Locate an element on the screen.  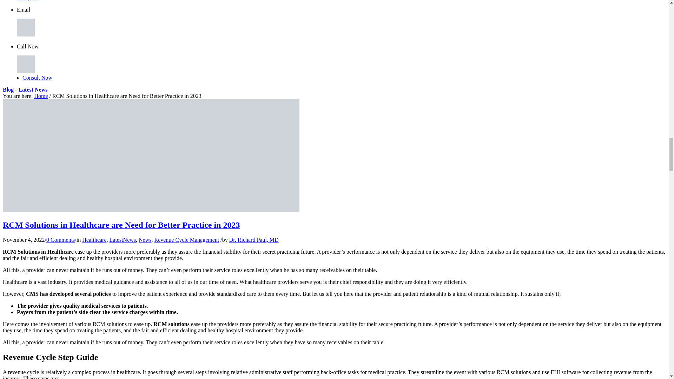
Instagram is located at coordinates (28, 0).